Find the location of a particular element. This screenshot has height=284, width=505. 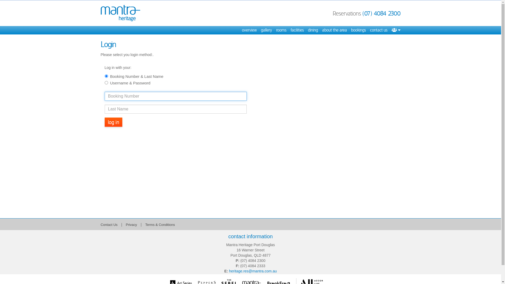

(07) 4084 2300 is located at coordinates (381, 13).